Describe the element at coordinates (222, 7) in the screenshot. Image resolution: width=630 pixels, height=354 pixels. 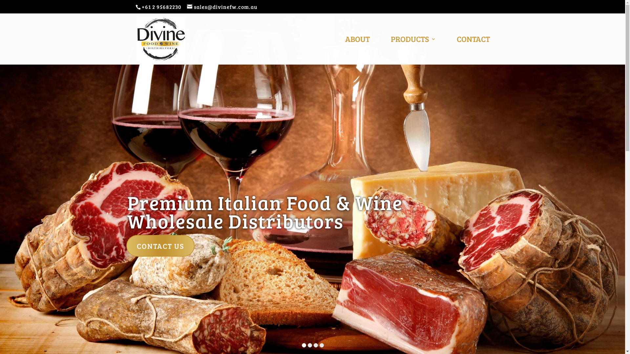
I see `sales@divinefw.com.au` at that location.